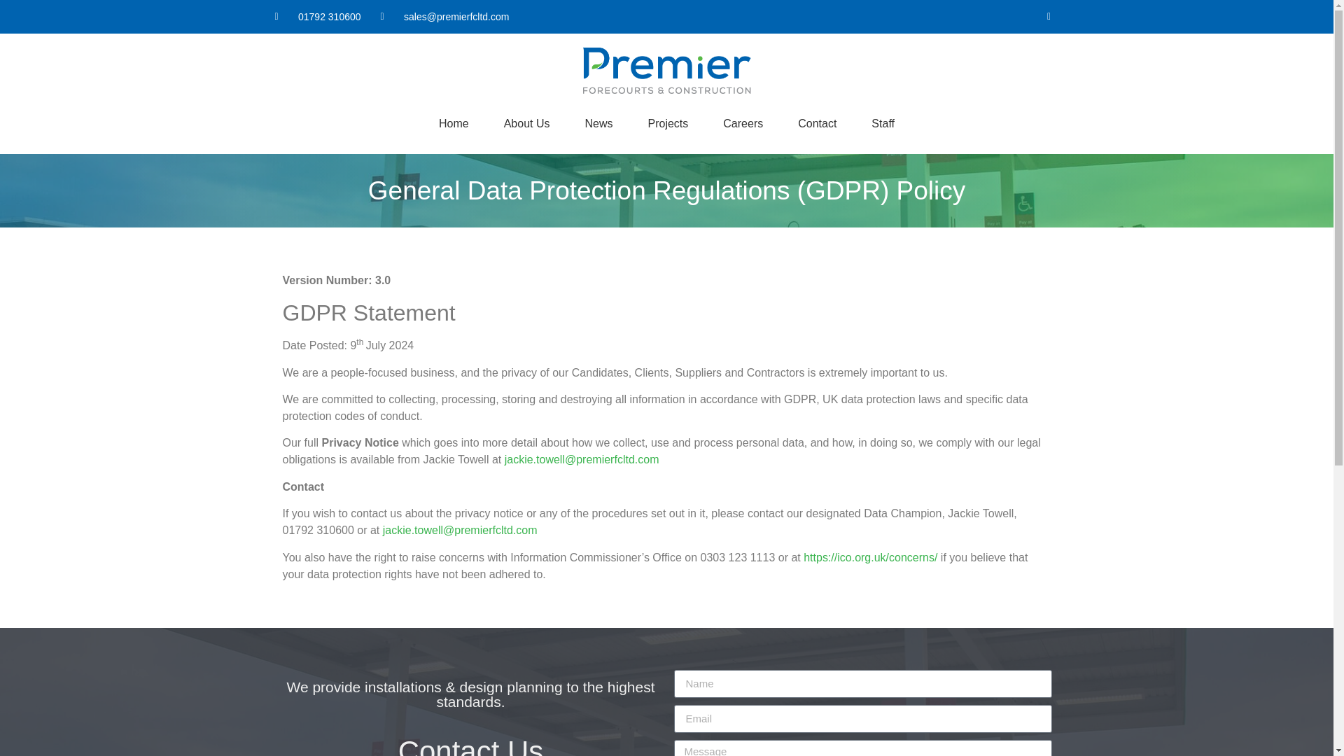 The width and height of the screenshot is (1344, 756). Describe the element at coordinates (668, 123) in the screenshot. I see `Projects` at that location.